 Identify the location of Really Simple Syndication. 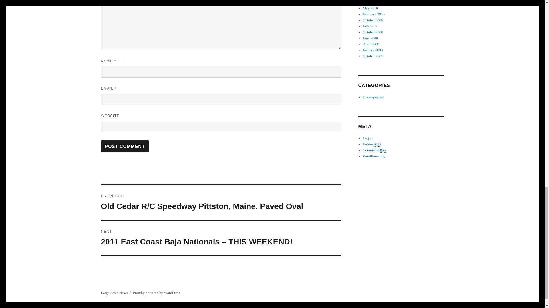
(377, 144).